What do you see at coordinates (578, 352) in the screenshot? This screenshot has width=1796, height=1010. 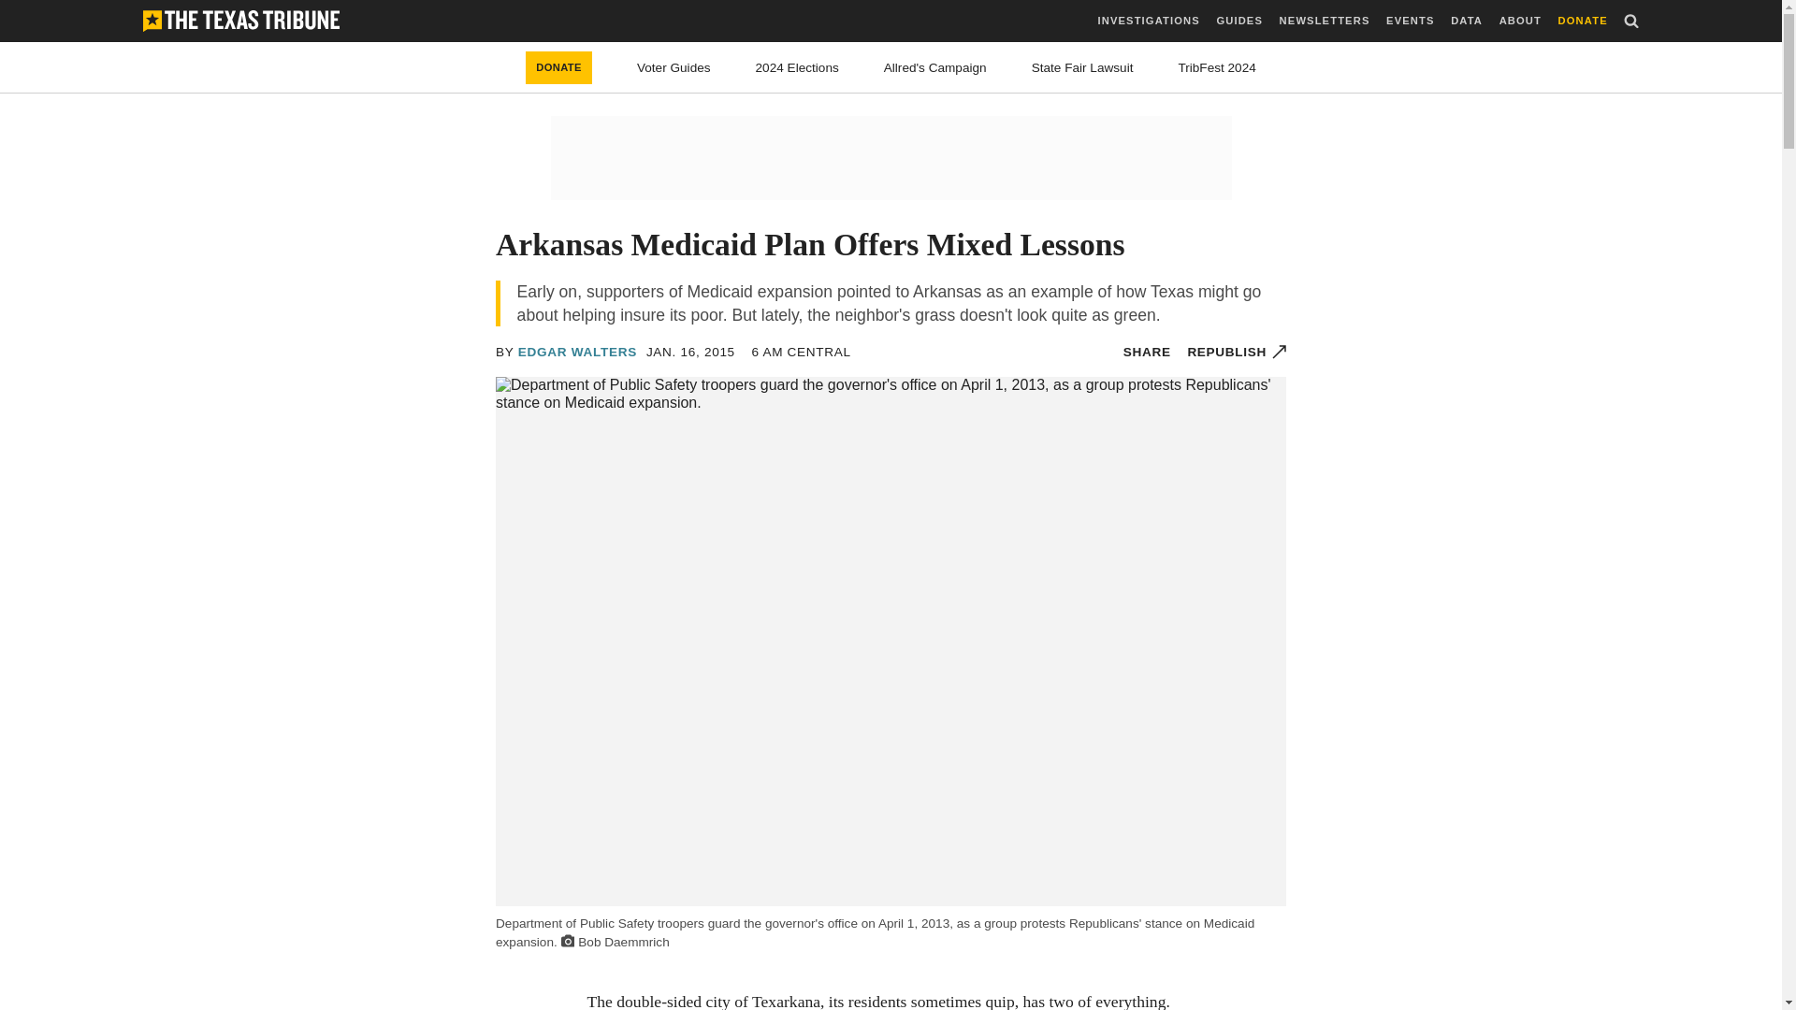 I see `EDGAR WALTERS` at bounding box center [578, 352].